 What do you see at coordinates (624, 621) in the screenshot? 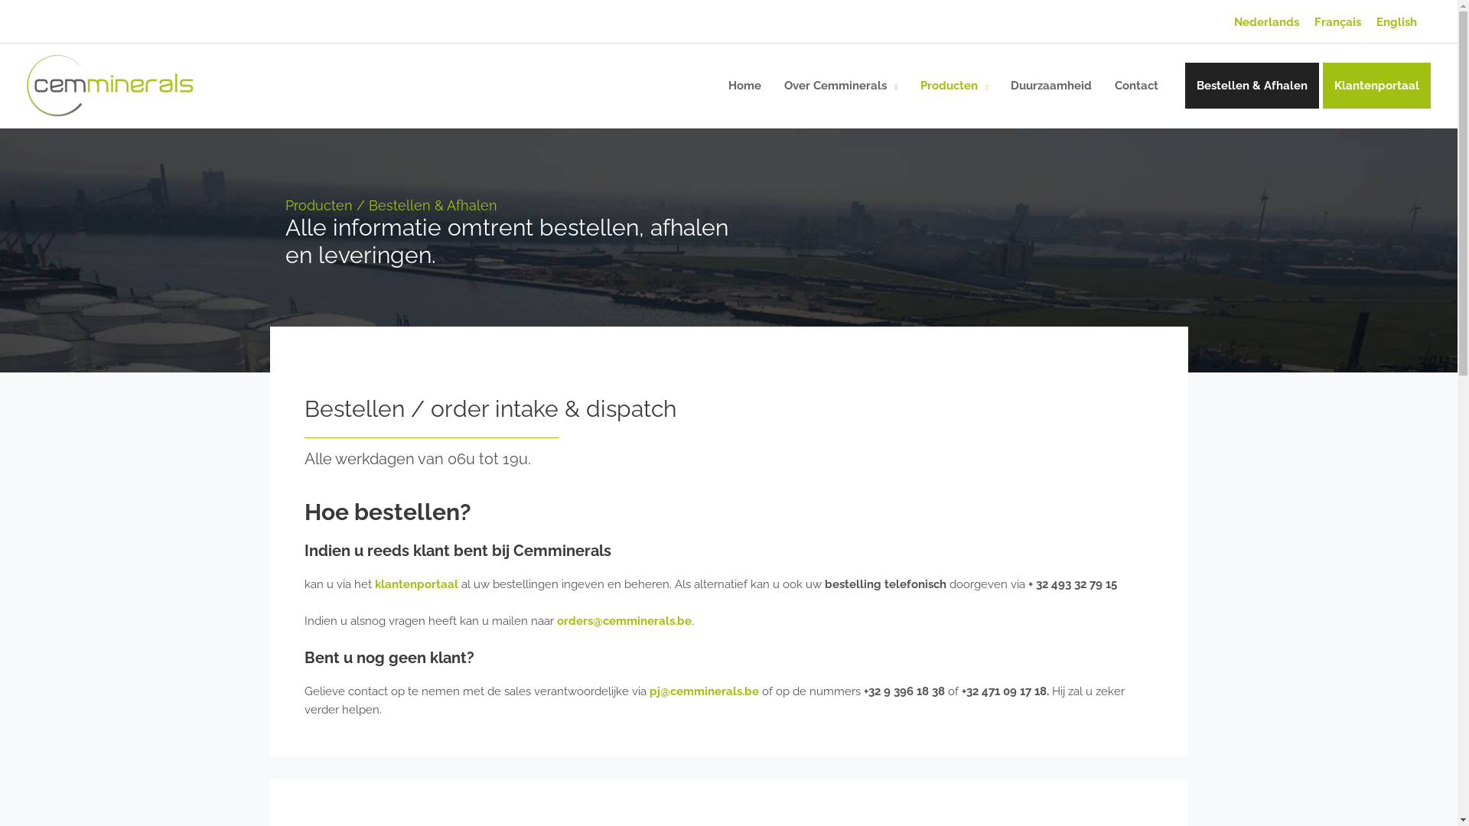
I see `orders@cemminerals.be` at bounding box center [624, 621].